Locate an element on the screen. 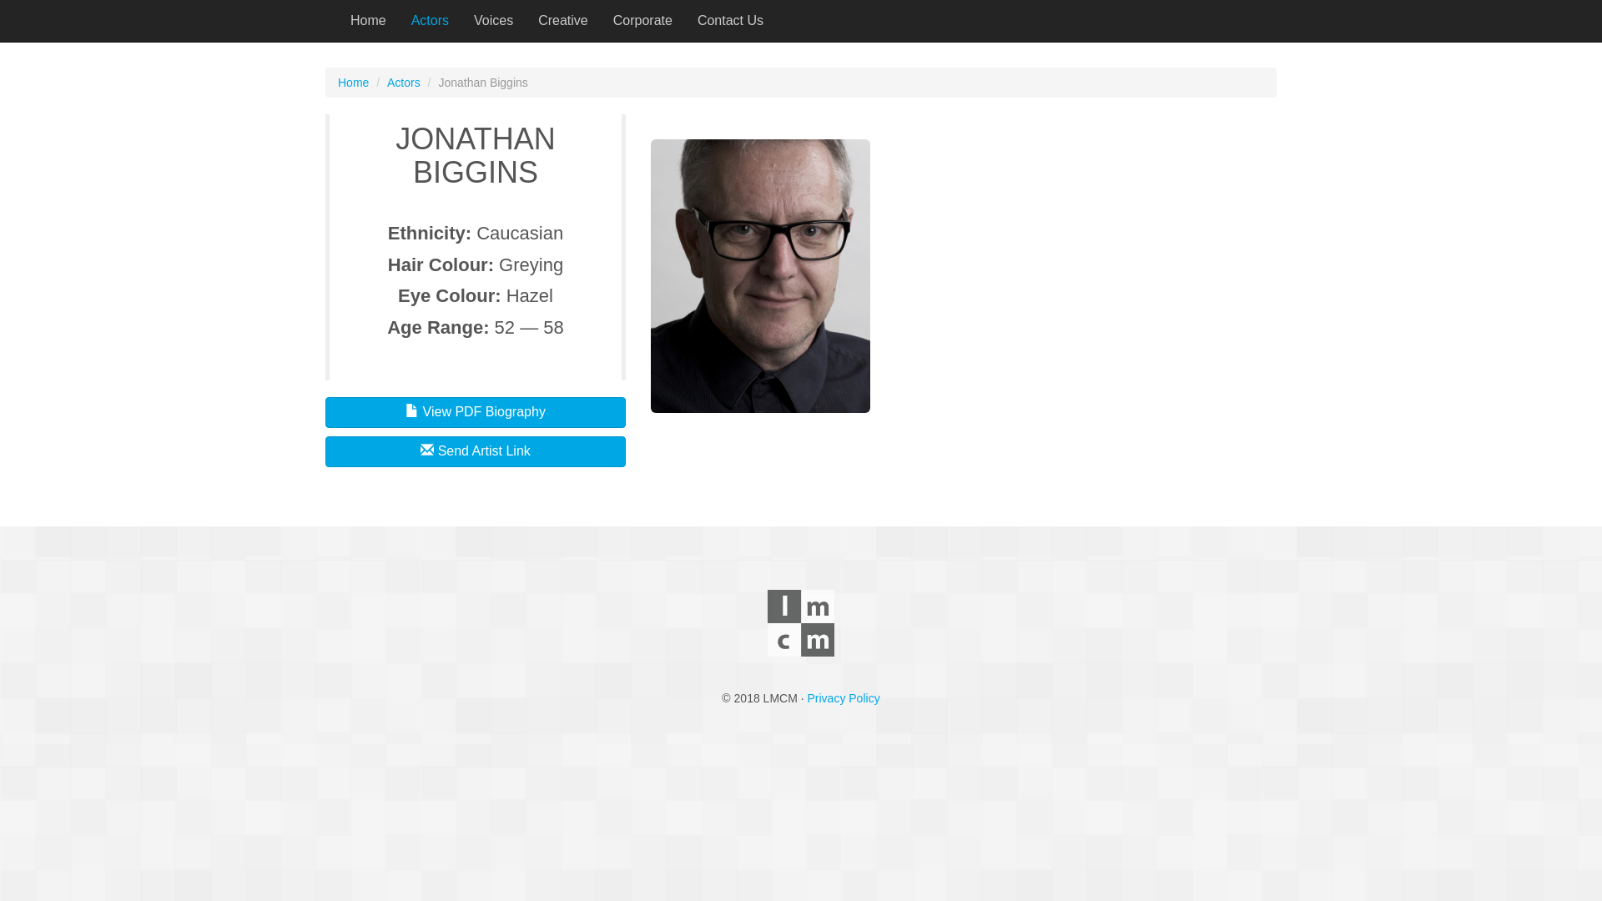  Contact Us is located at coordinates (731, 21).